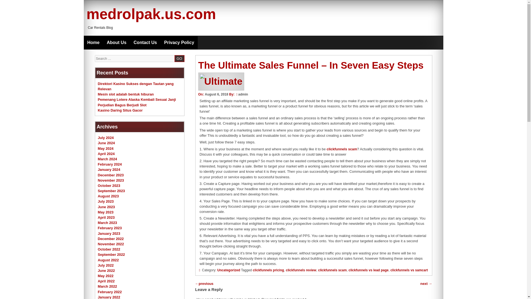 This screenshot has height=299, width=531. What do you see at coordinates (126, 94) in the screenshot?
I see `Mesin slot adalah bentuk hiburan` at bounding box center [126, 94].